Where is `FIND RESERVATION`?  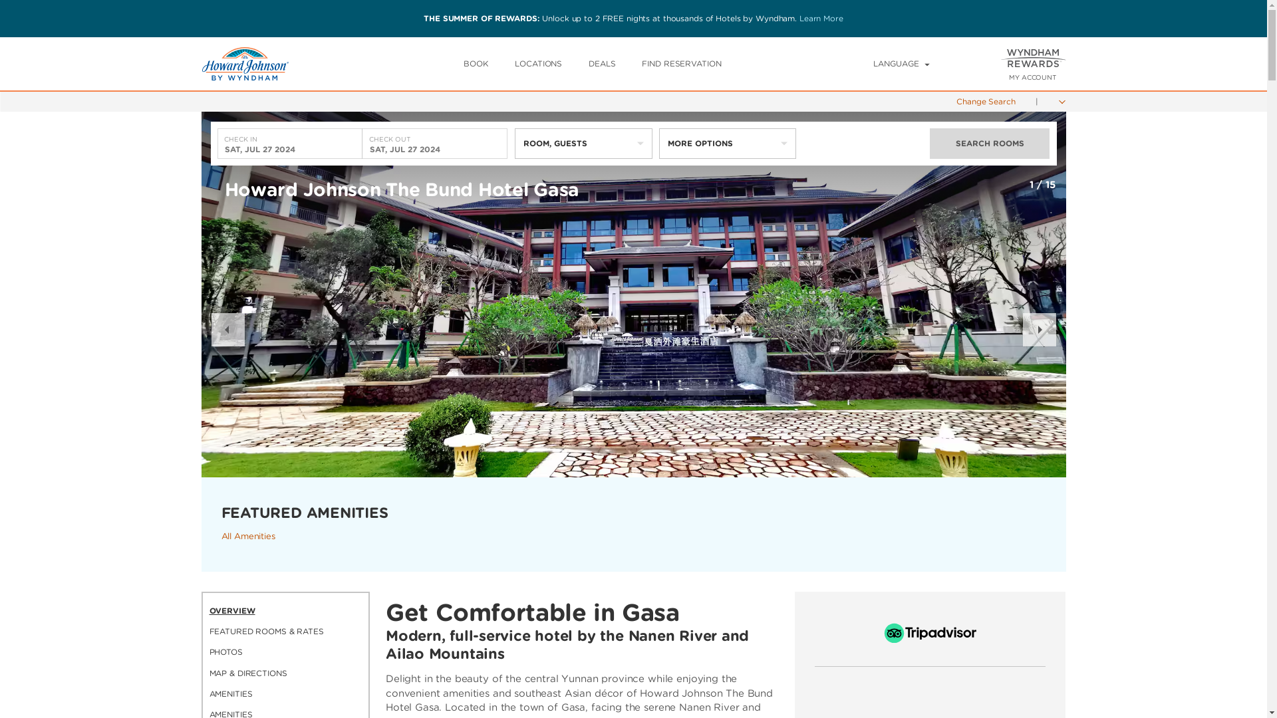 FIND RESERVATION is located at coordinates (681, 62).